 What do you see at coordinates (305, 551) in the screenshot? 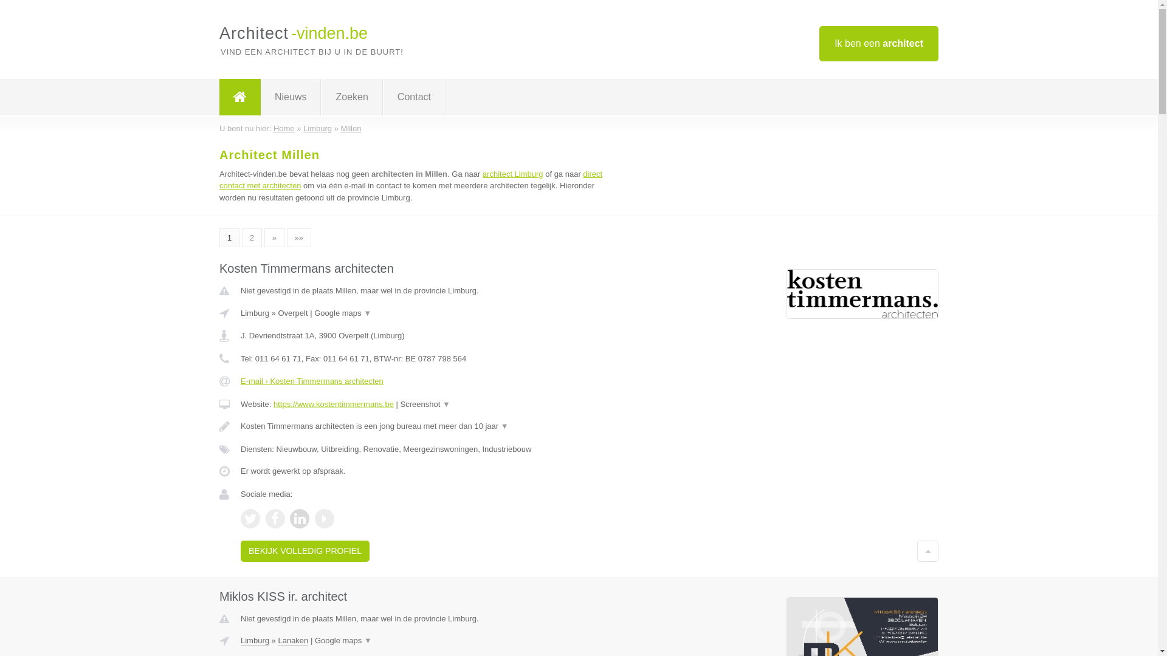
I see `BEKIJK VOLLEDIG PROFIEL` at bounding box center [305, 551].